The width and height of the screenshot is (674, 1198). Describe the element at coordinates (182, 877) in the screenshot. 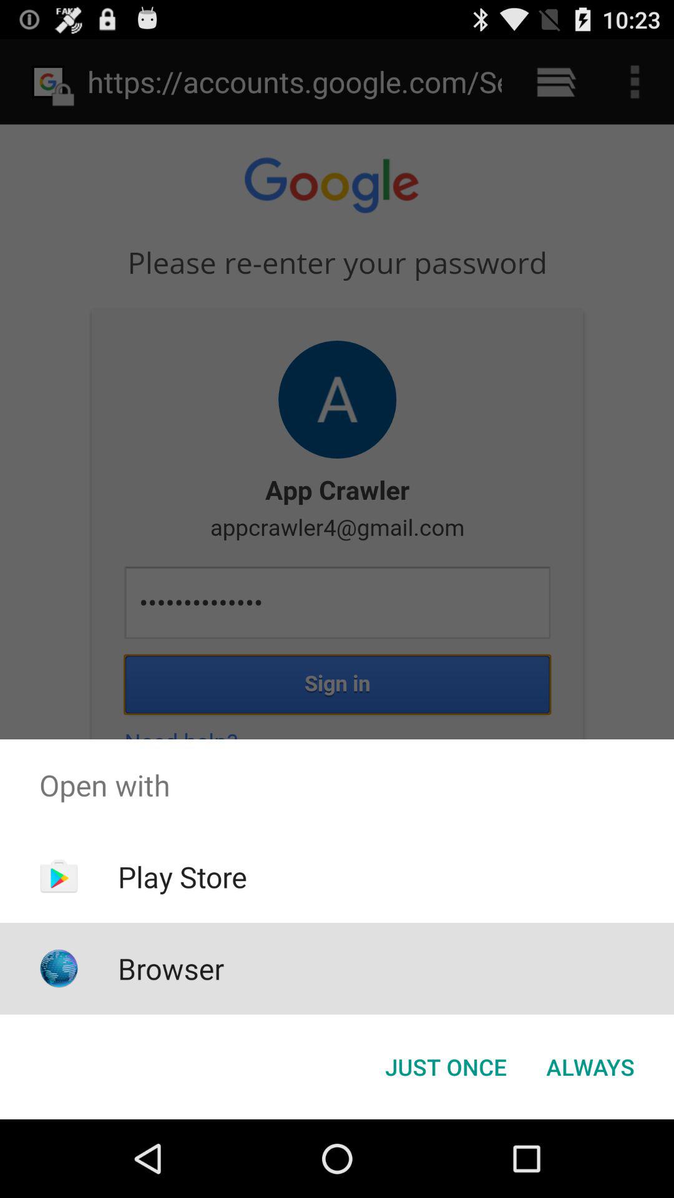

I see `select app below the open with` at that location.